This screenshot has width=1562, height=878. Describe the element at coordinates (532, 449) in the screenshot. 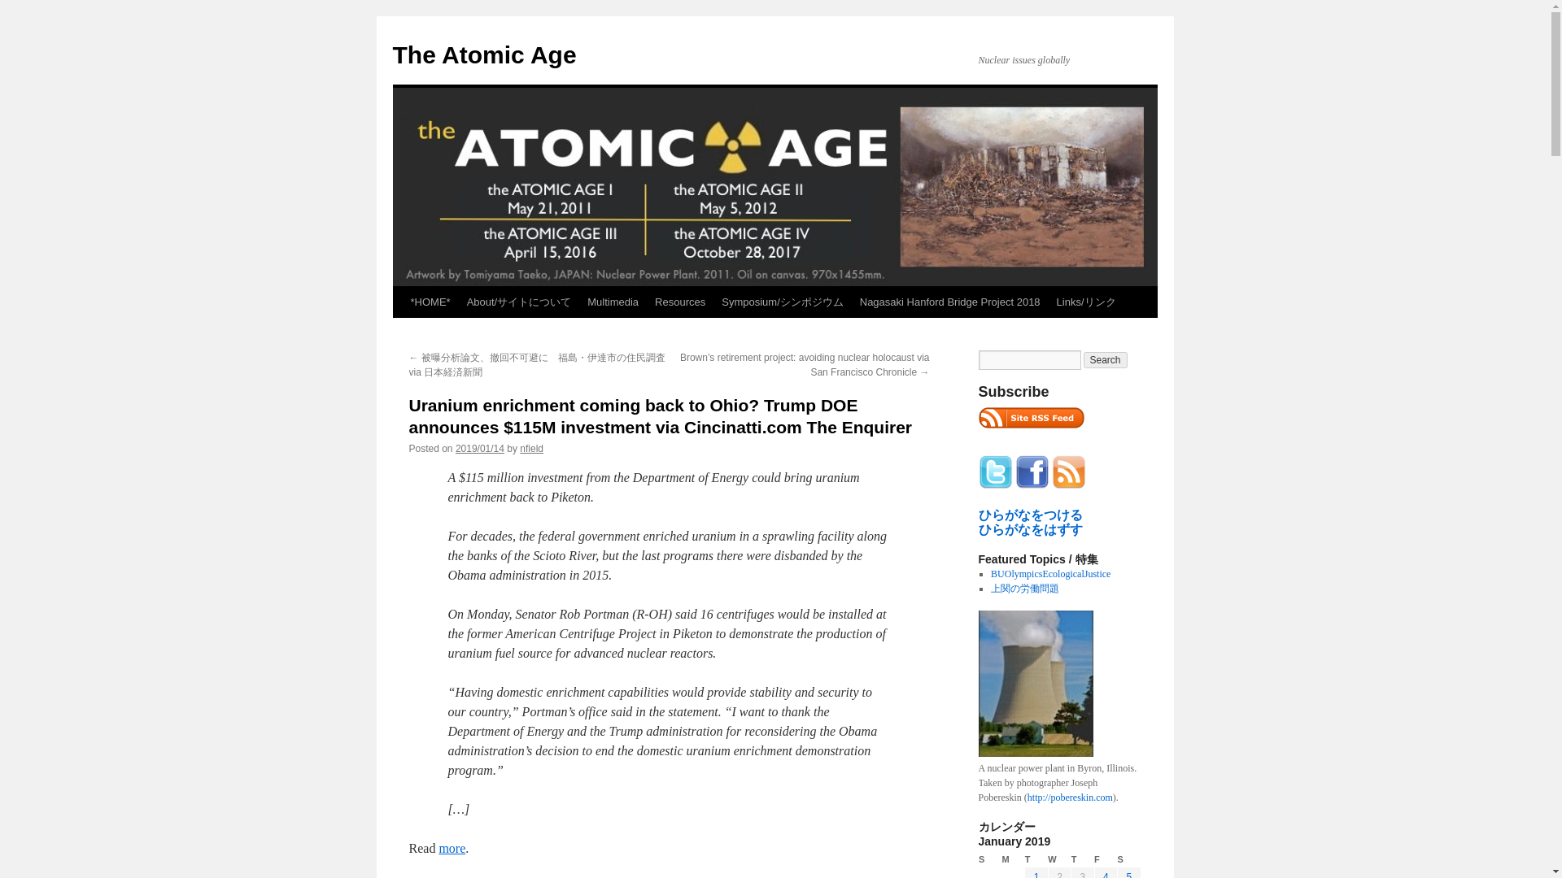

I see `nfield` at that location.